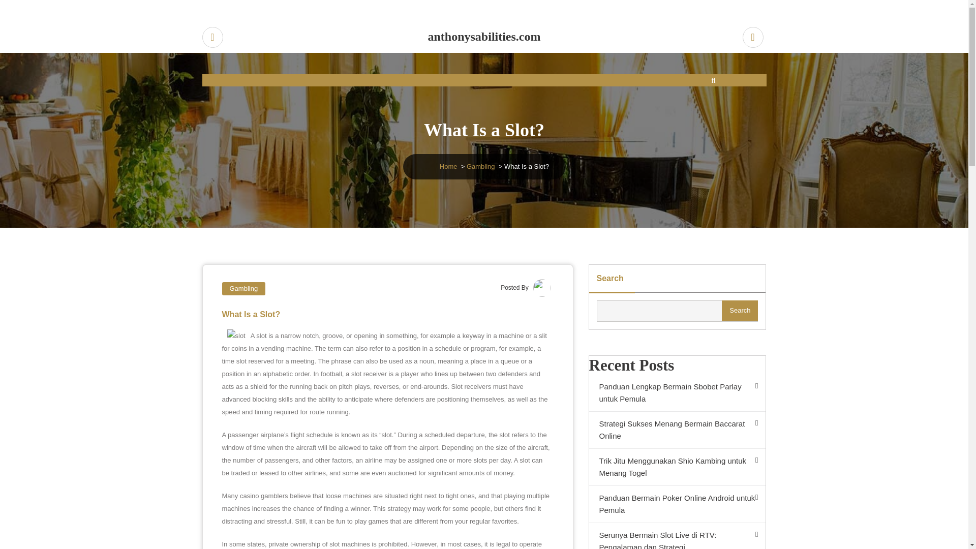  What do you see at coordinates (480, 166) in the screenshot?
I see `Gambling` at bounding box center [480, 166].